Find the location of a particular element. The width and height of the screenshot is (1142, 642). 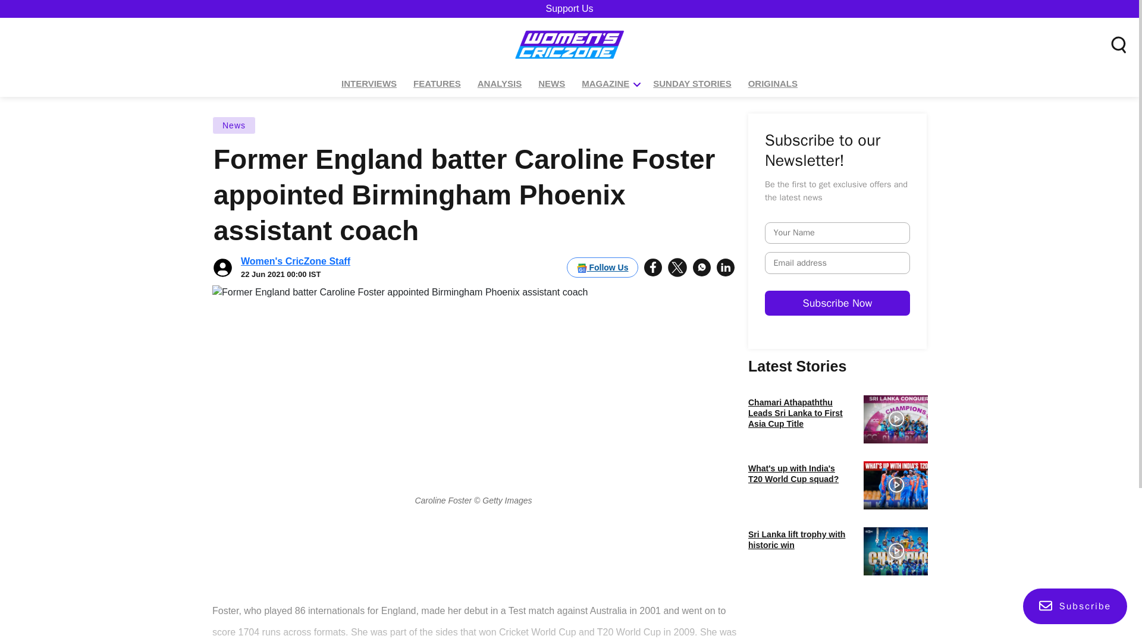

Follow Us is located at coordinates (602, 267).